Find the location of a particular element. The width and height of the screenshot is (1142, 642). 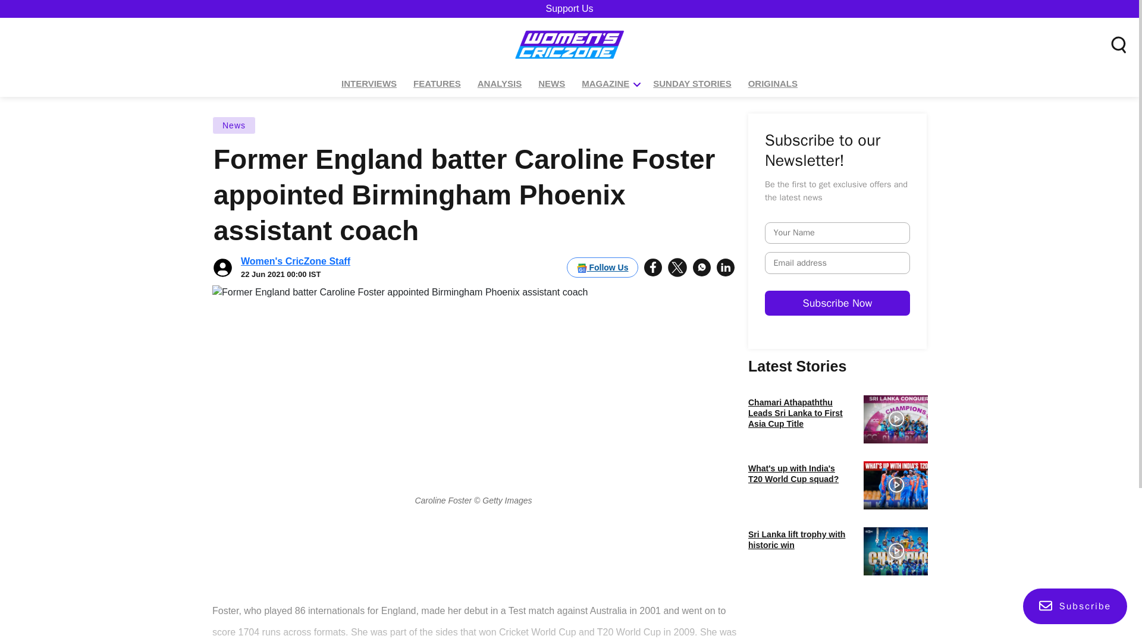

Follow Us is located at coordinates (602, 267).